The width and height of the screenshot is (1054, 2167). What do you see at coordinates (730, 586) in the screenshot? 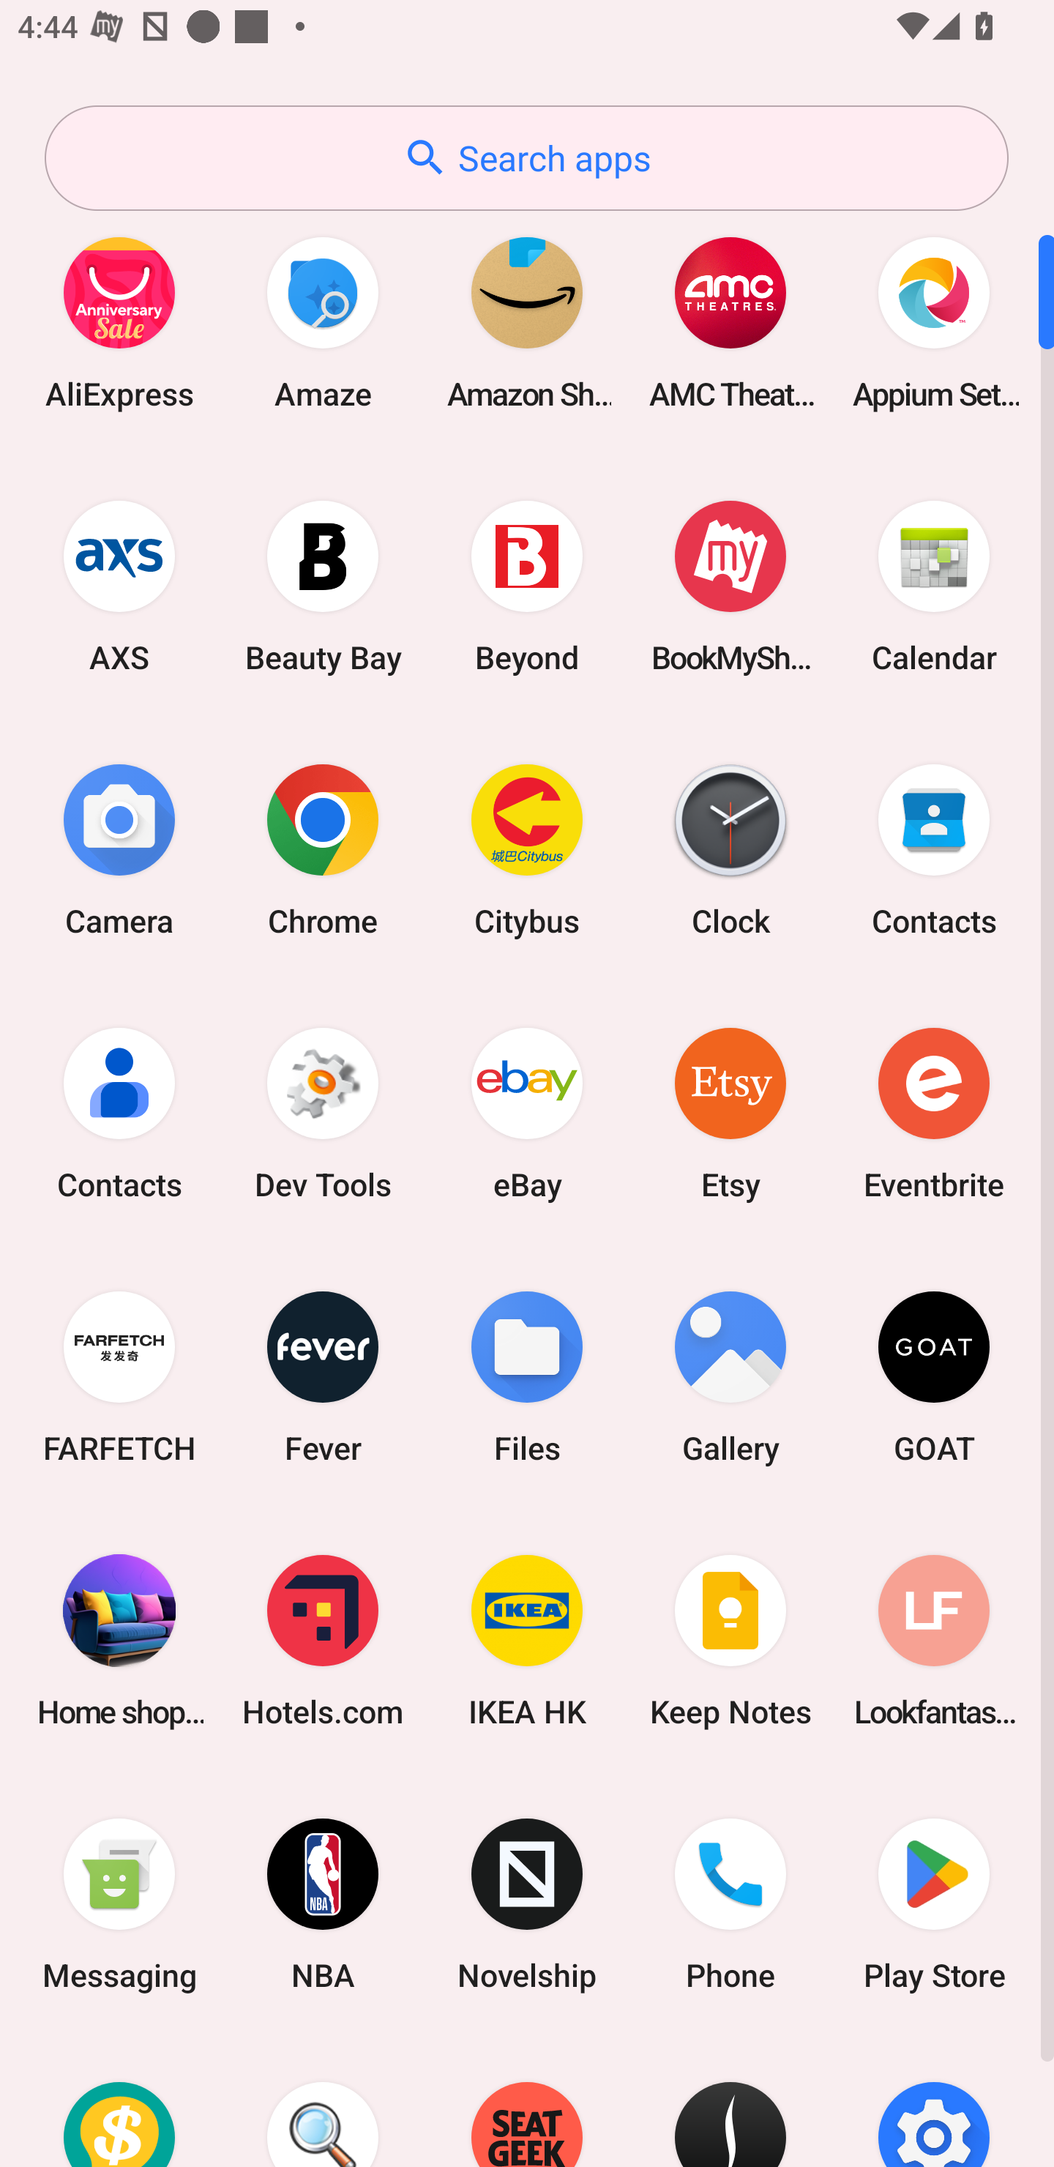
I see `BookMyShow` at bounding box center [730, 586].